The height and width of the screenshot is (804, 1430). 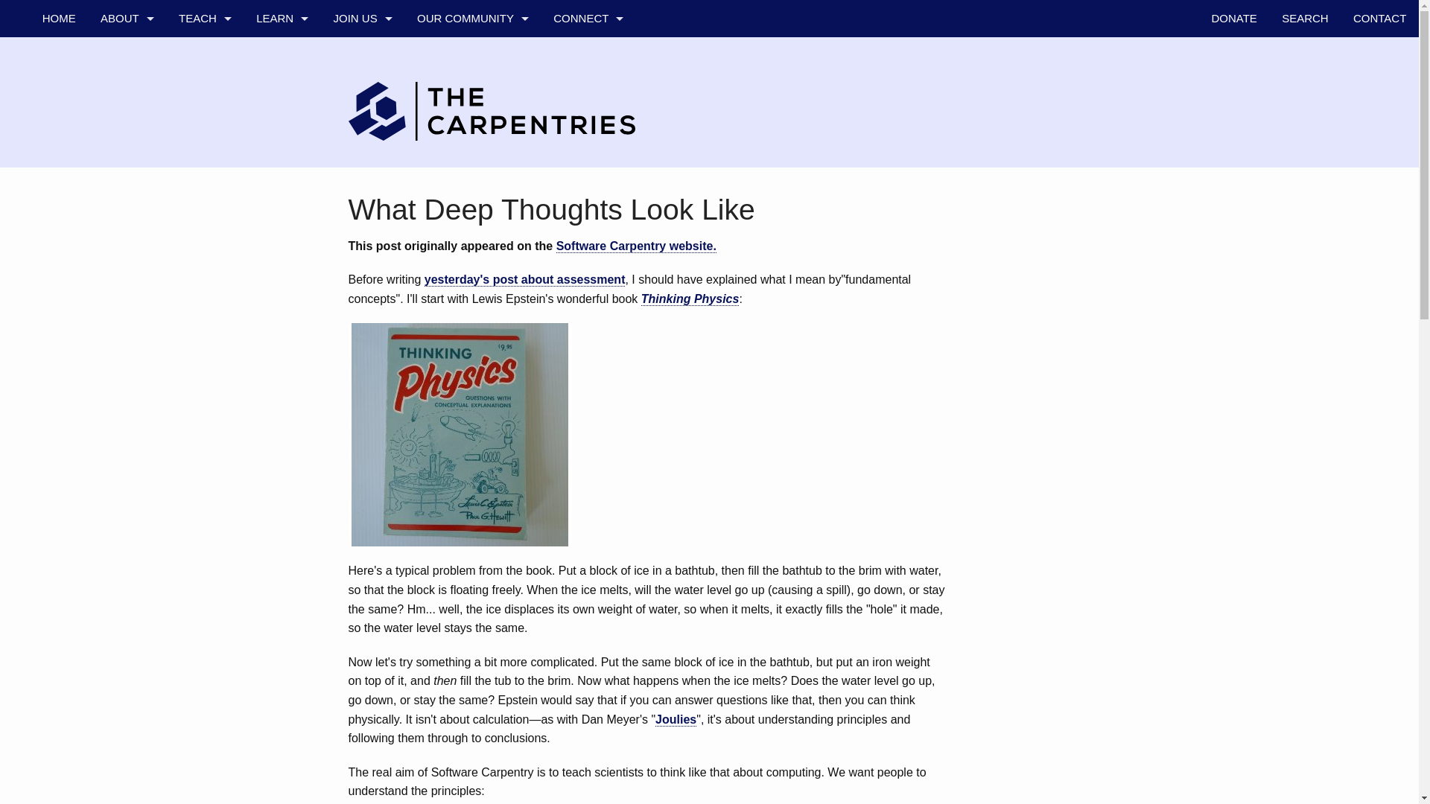 What do you see at coordinates (1234, 18) in the screenshot?
I see `DONATE` at bounding box center [1234, 18].